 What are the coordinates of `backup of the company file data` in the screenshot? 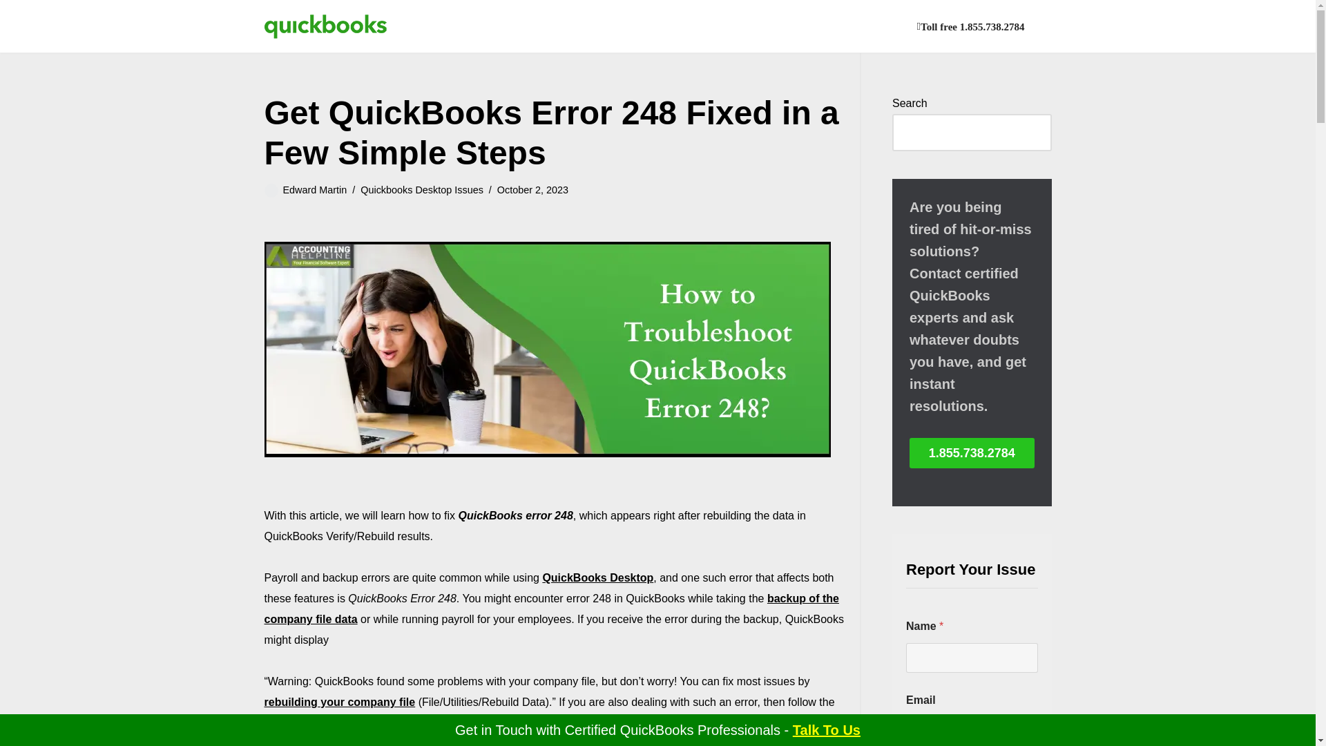 It's located at (551, 609).